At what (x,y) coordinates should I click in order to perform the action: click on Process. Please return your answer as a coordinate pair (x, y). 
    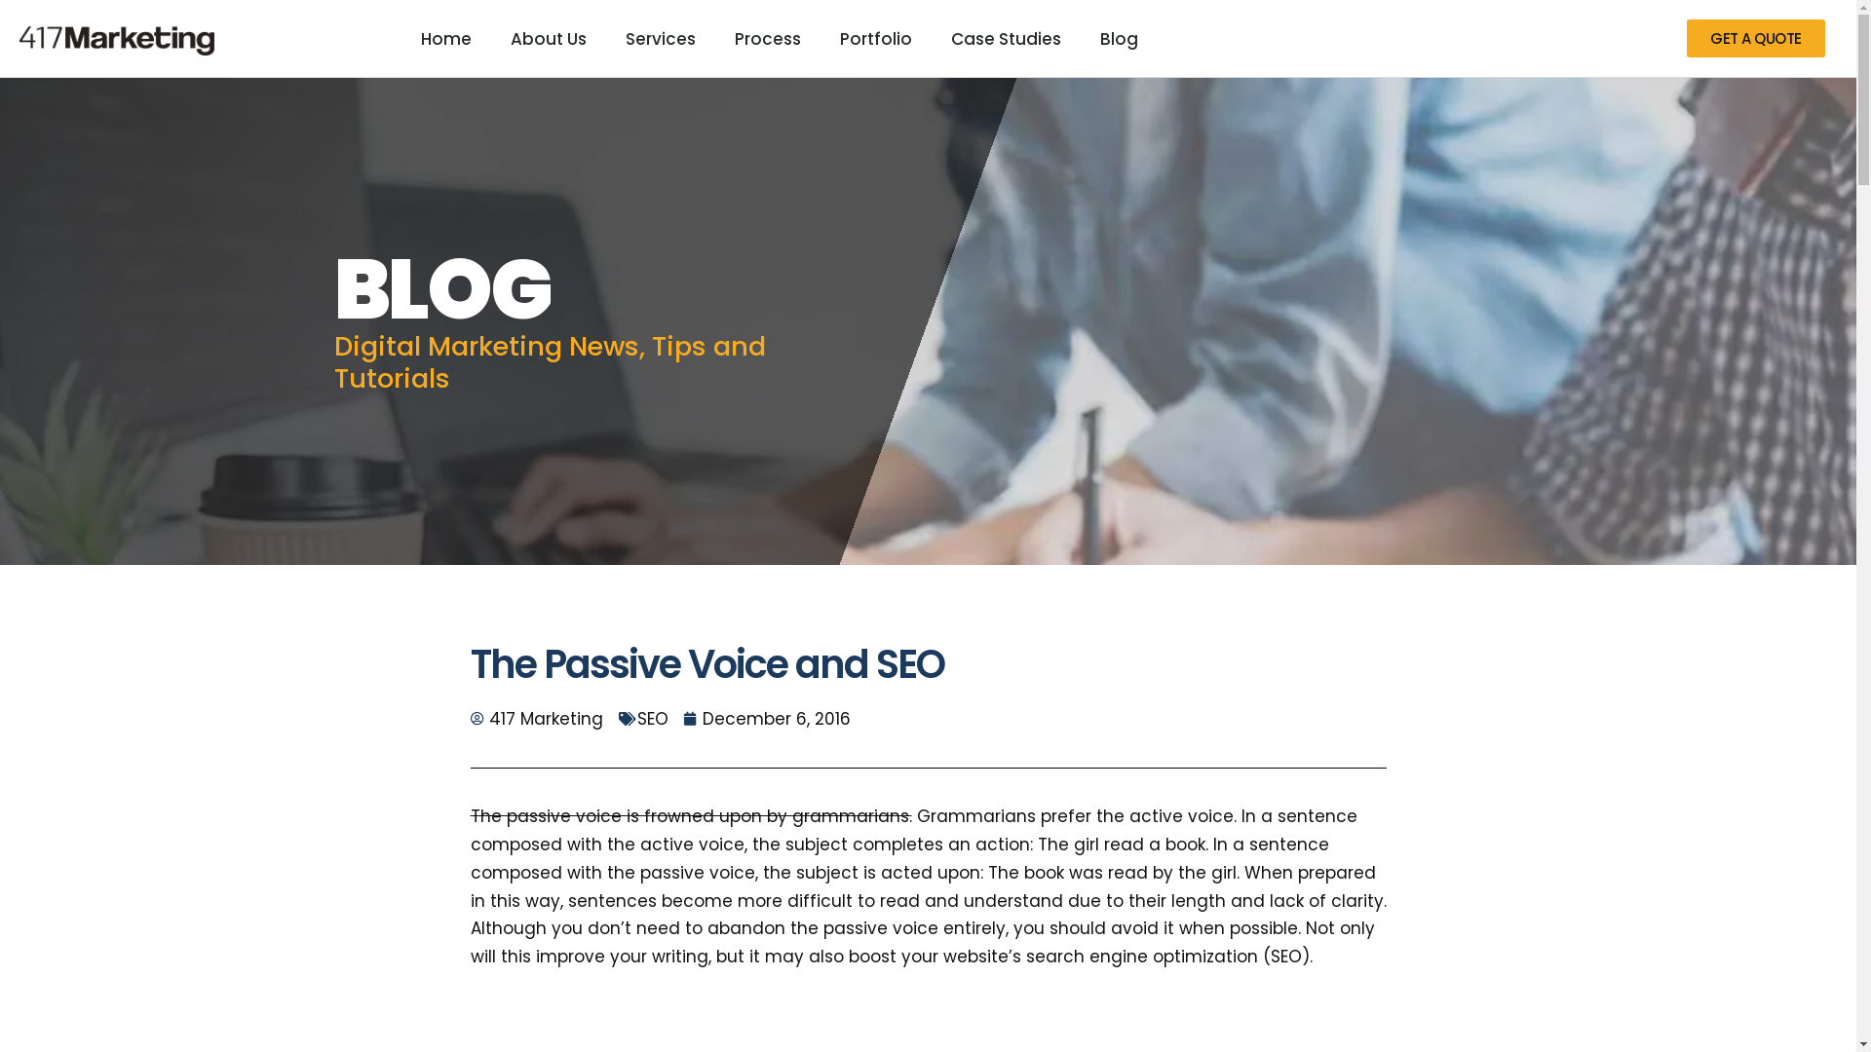
    Looking at the image, I should click on (768, 39).